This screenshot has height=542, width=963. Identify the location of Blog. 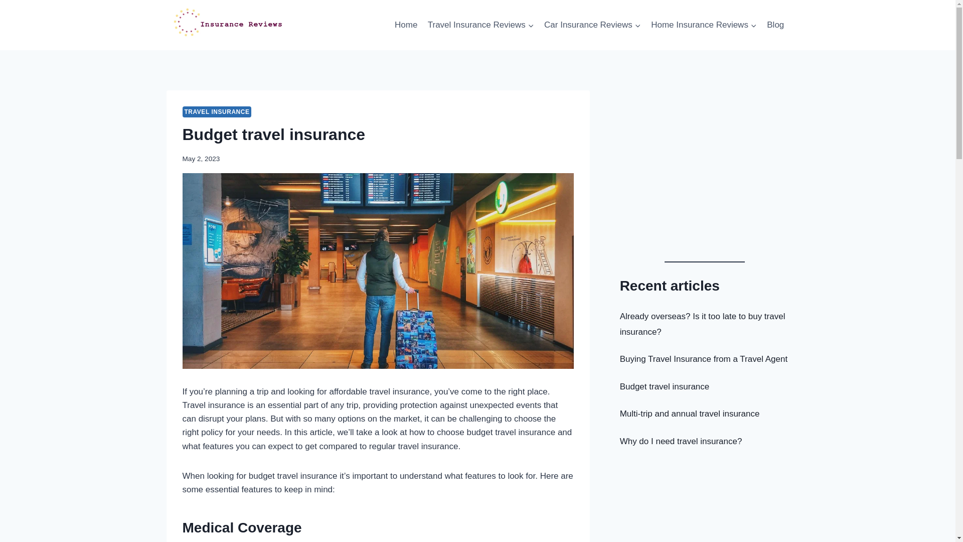
(775, 25).